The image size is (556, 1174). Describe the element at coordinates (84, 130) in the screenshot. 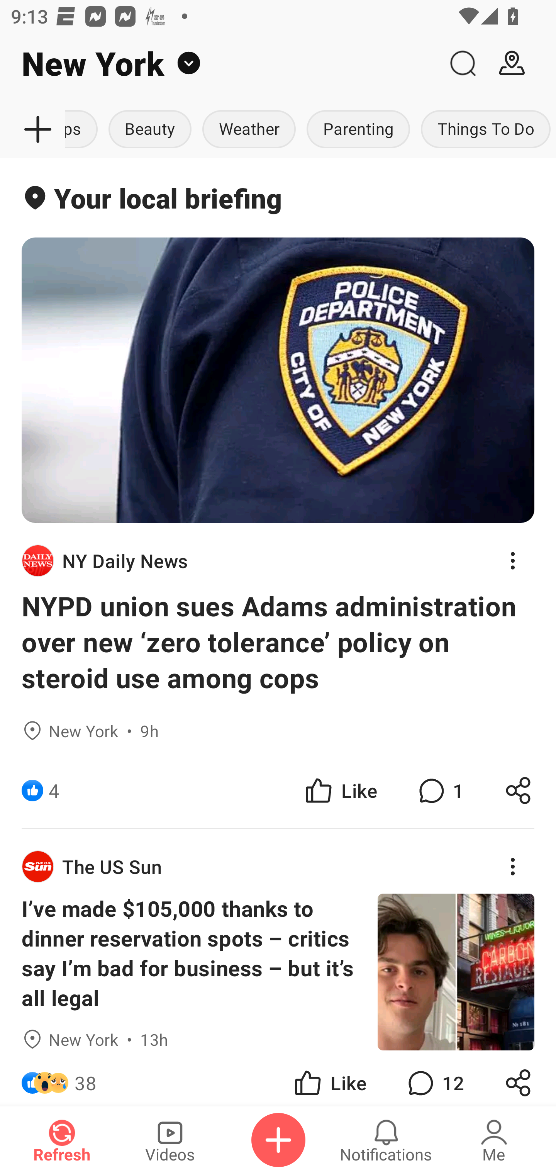

I see `Relationships` at that location.